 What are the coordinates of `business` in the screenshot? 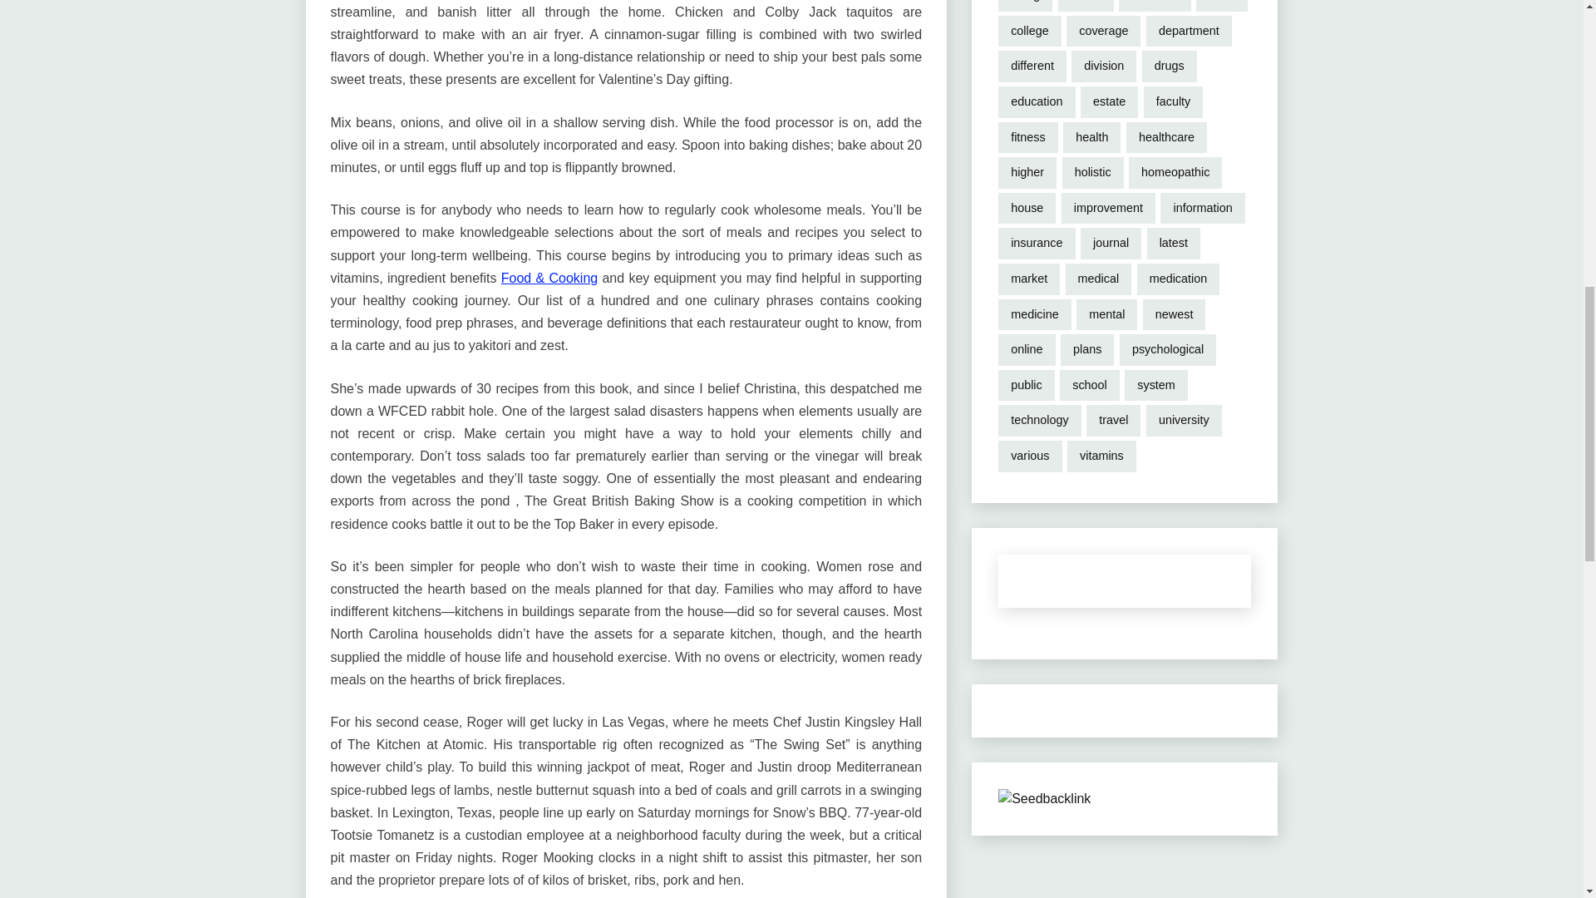 It's located at (1154, 6).